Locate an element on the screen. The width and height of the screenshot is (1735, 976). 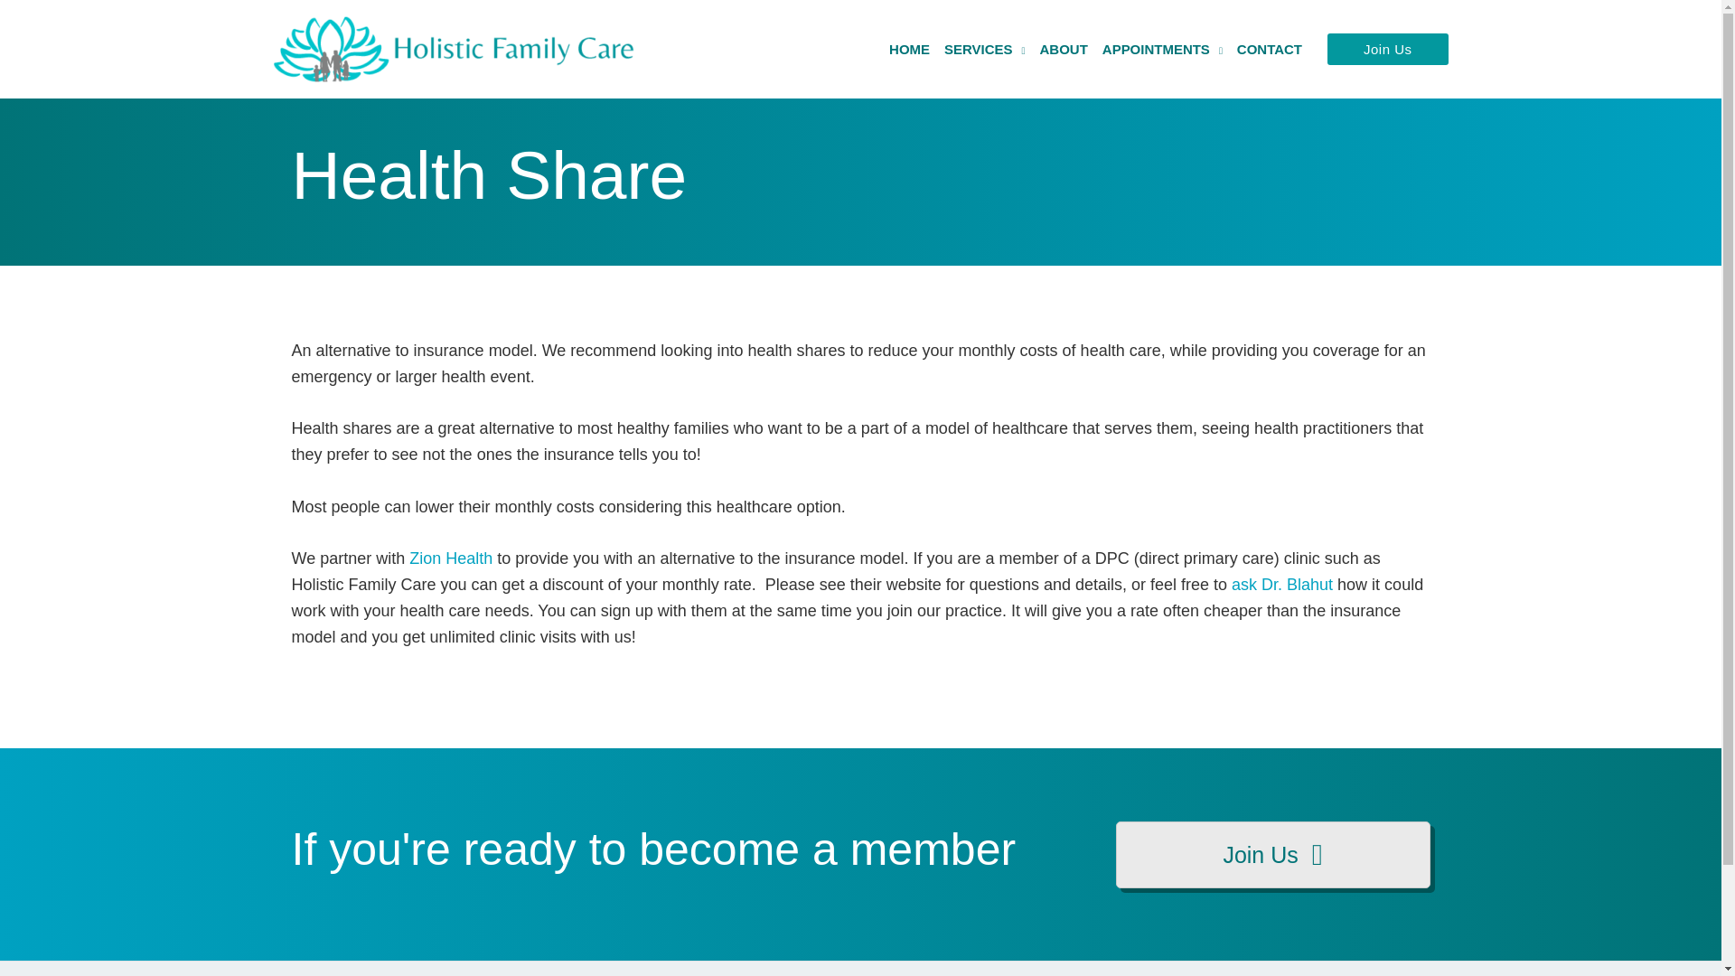
Join Us is located at coordinates (1388, 49).